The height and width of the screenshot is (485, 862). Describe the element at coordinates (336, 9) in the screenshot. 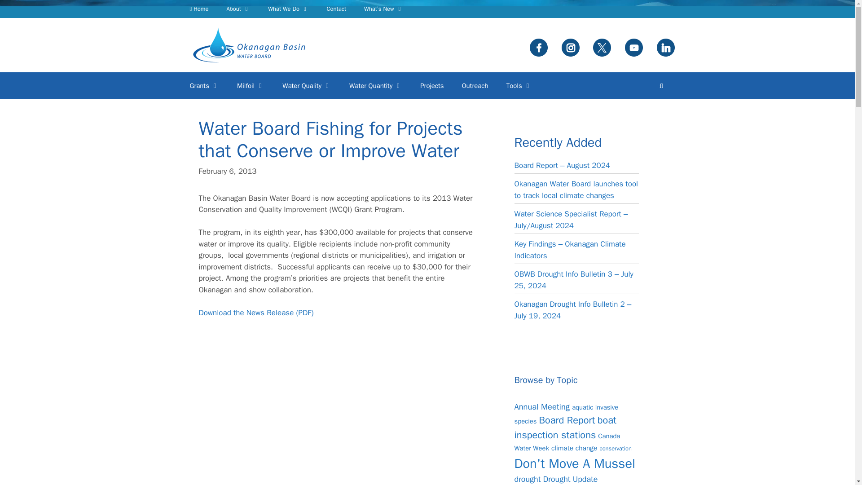

I see `Contact` at that location.